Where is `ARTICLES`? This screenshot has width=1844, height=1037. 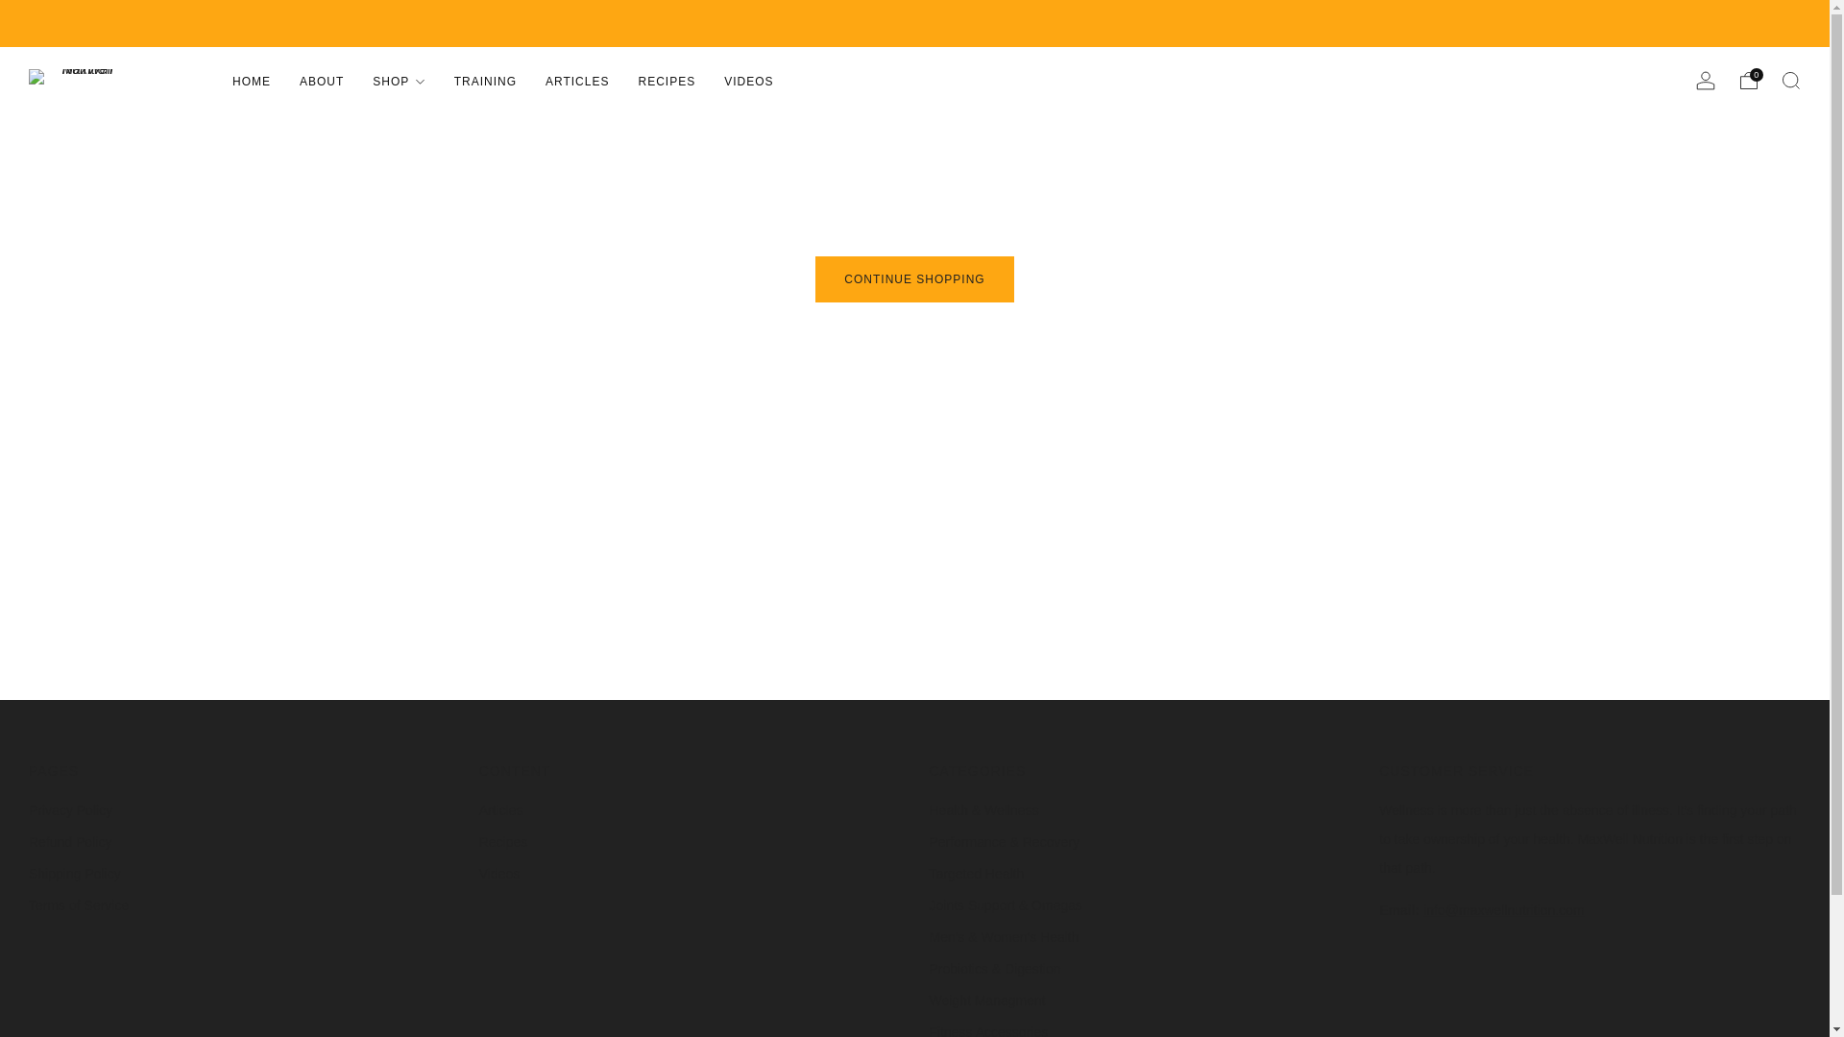 ARTICLES is located at coordinates (576, 82).